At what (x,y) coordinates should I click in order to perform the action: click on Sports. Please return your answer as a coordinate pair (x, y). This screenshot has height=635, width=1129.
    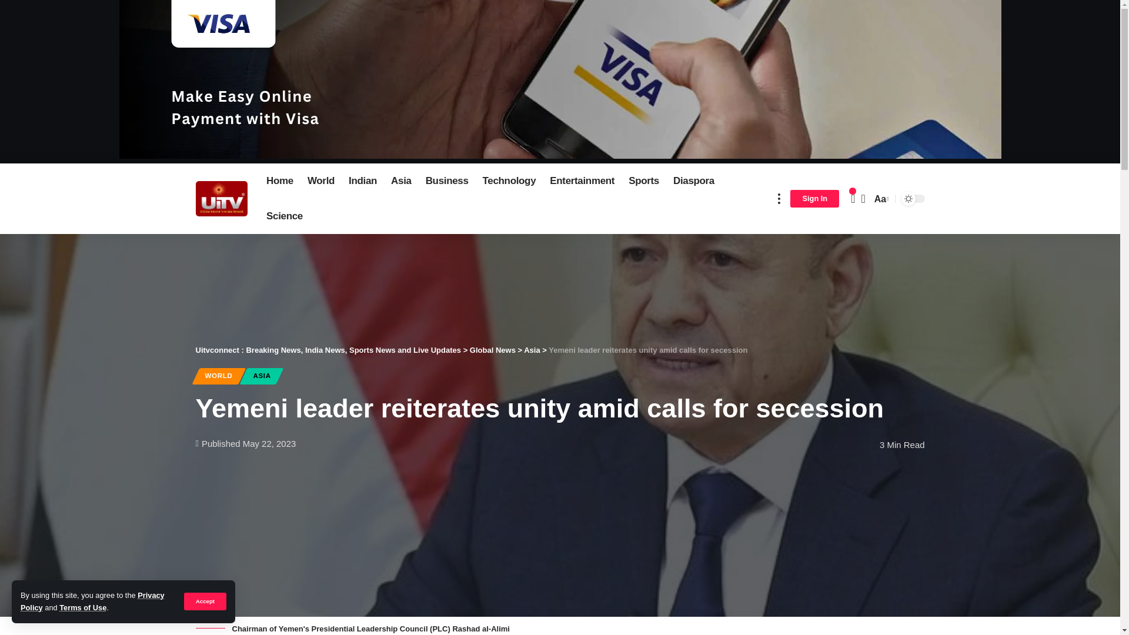
    Looking at the image, I should click on (643, 181).